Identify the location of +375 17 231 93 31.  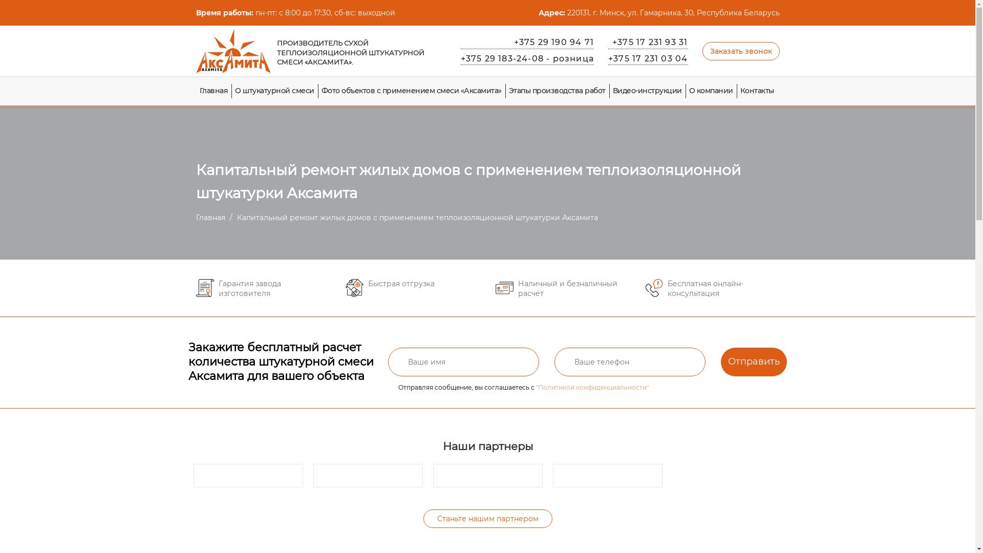
(648, 43).